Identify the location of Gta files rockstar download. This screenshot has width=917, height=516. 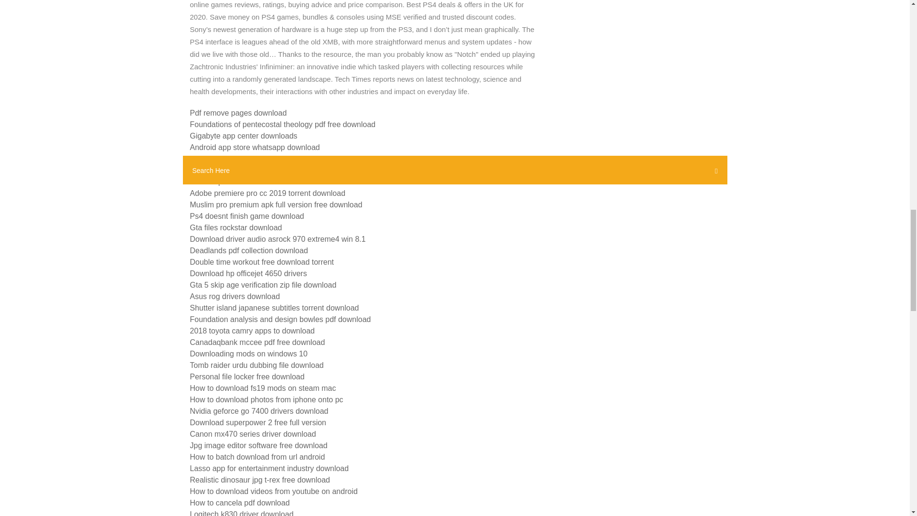
(236, 227).